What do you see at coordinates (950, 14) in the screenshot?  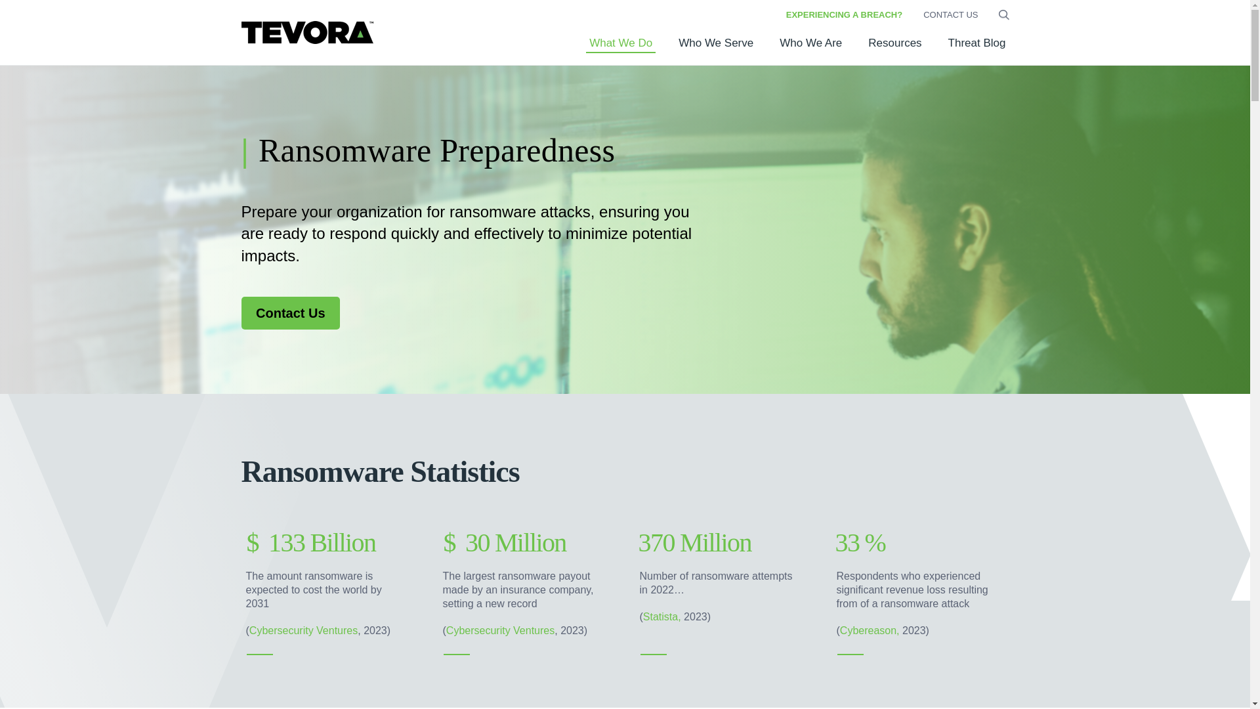 I see `CONTACT US` at bounding box center [950, 14].